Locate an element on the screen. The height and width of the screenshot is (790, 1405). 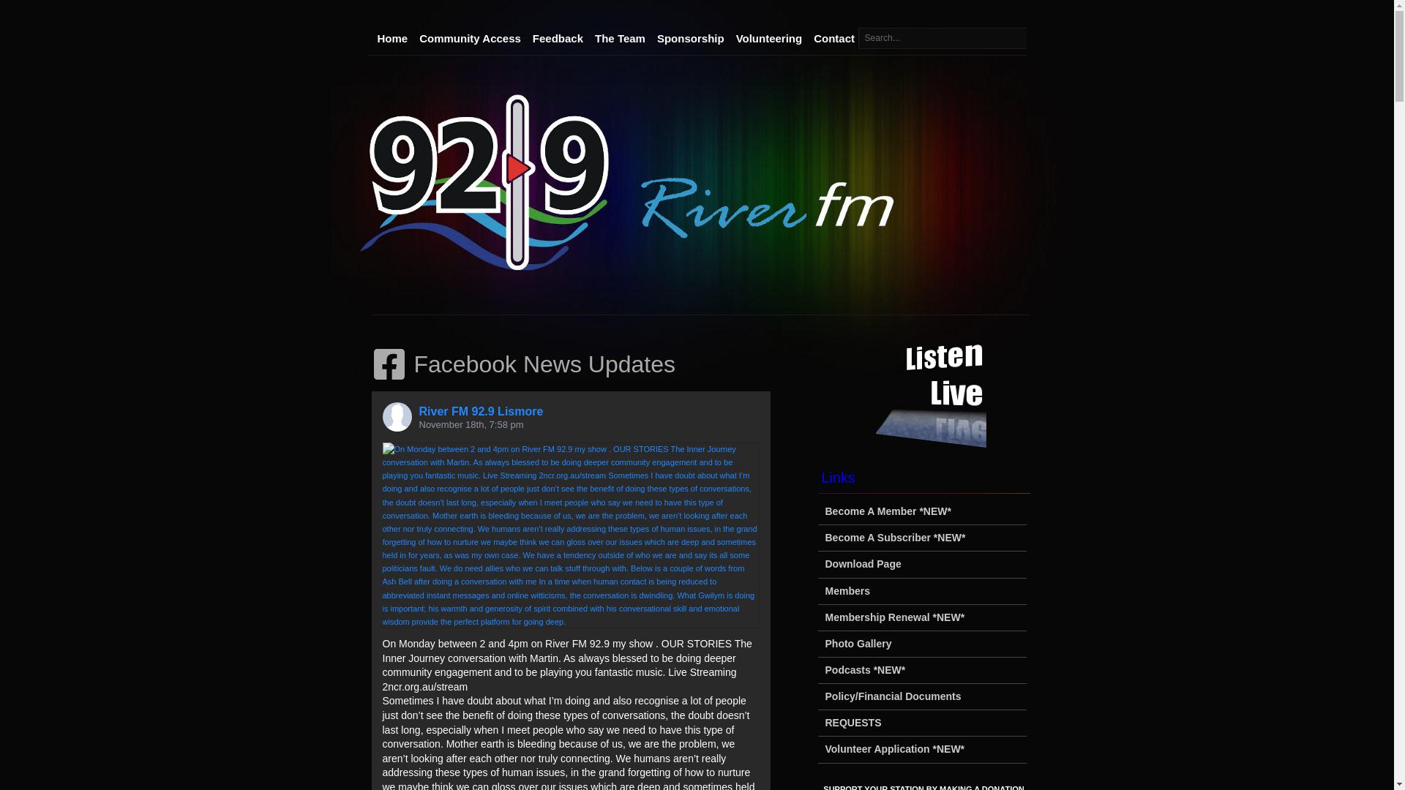
Volunteer Application *NEW* is located at coordinates (896, 749).